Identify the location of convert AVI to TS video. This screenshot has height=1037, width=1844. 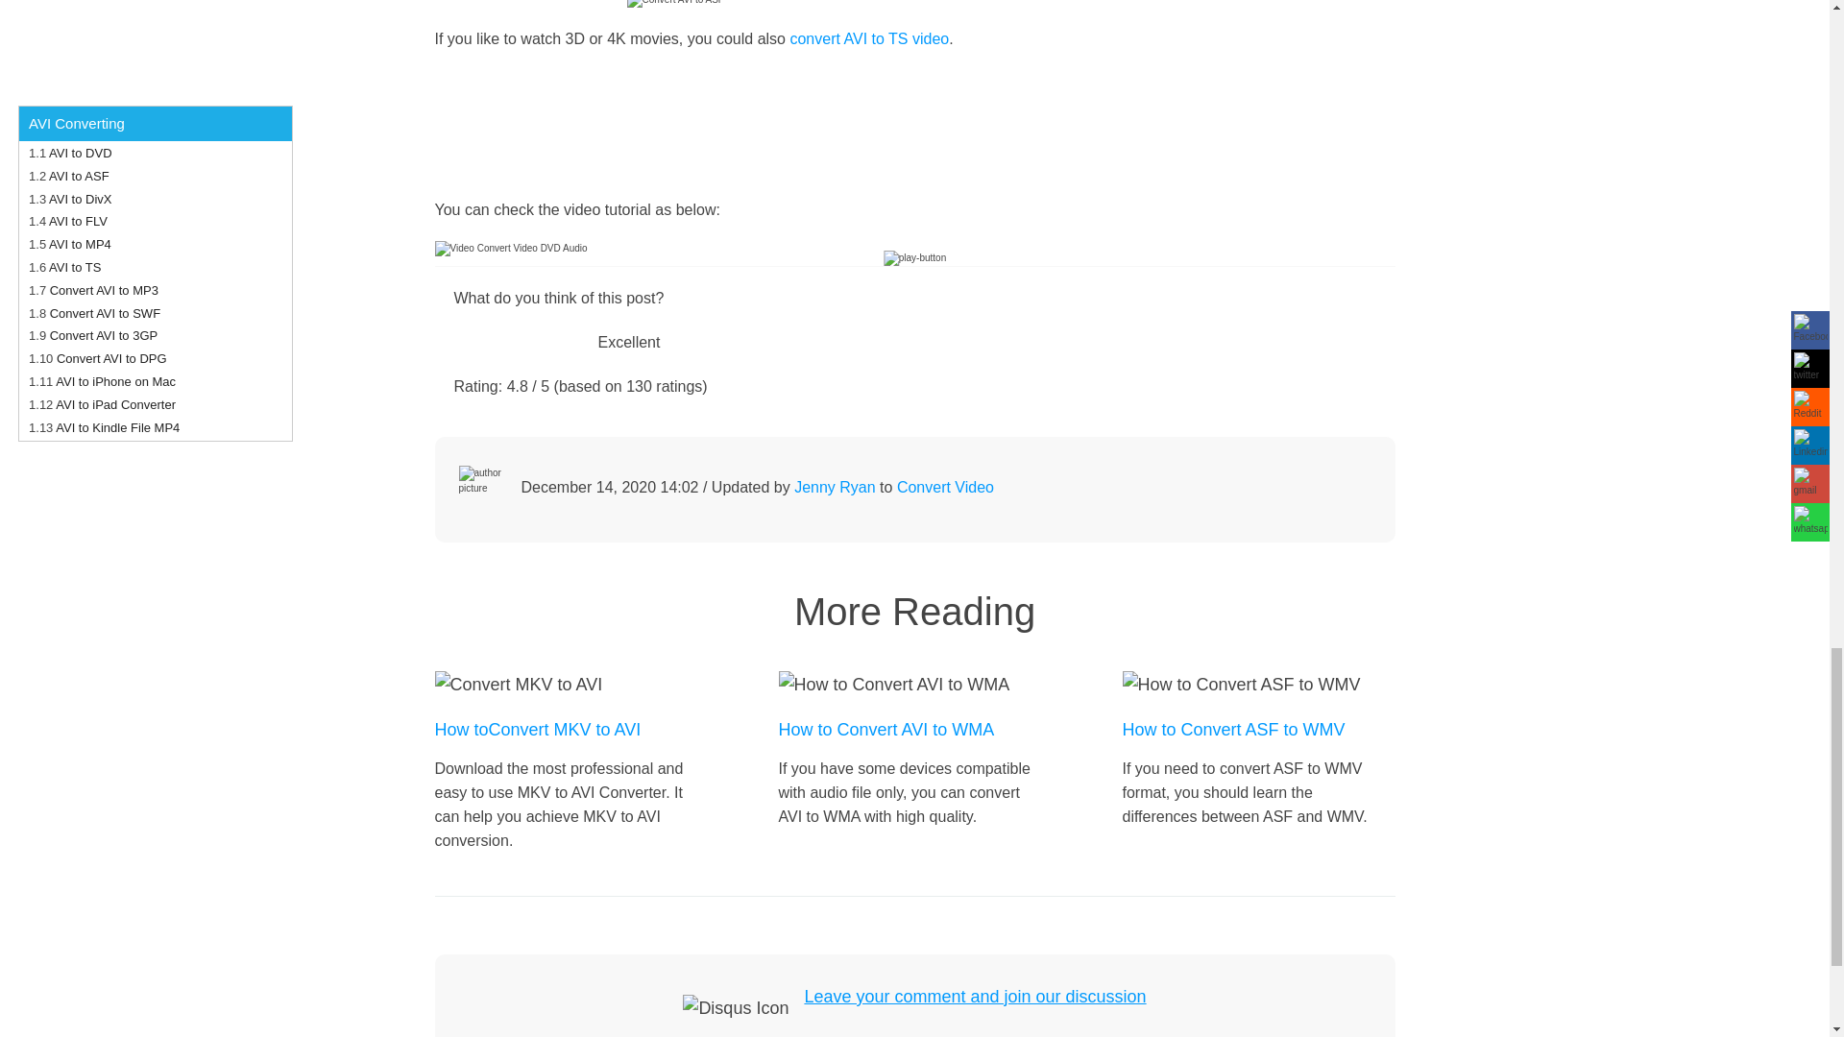
(868, 38).